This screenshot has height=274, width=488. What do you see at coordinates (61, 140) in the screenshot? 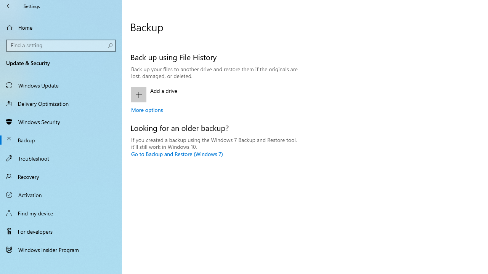
I see `Backup` at bounding box center [61, 140].